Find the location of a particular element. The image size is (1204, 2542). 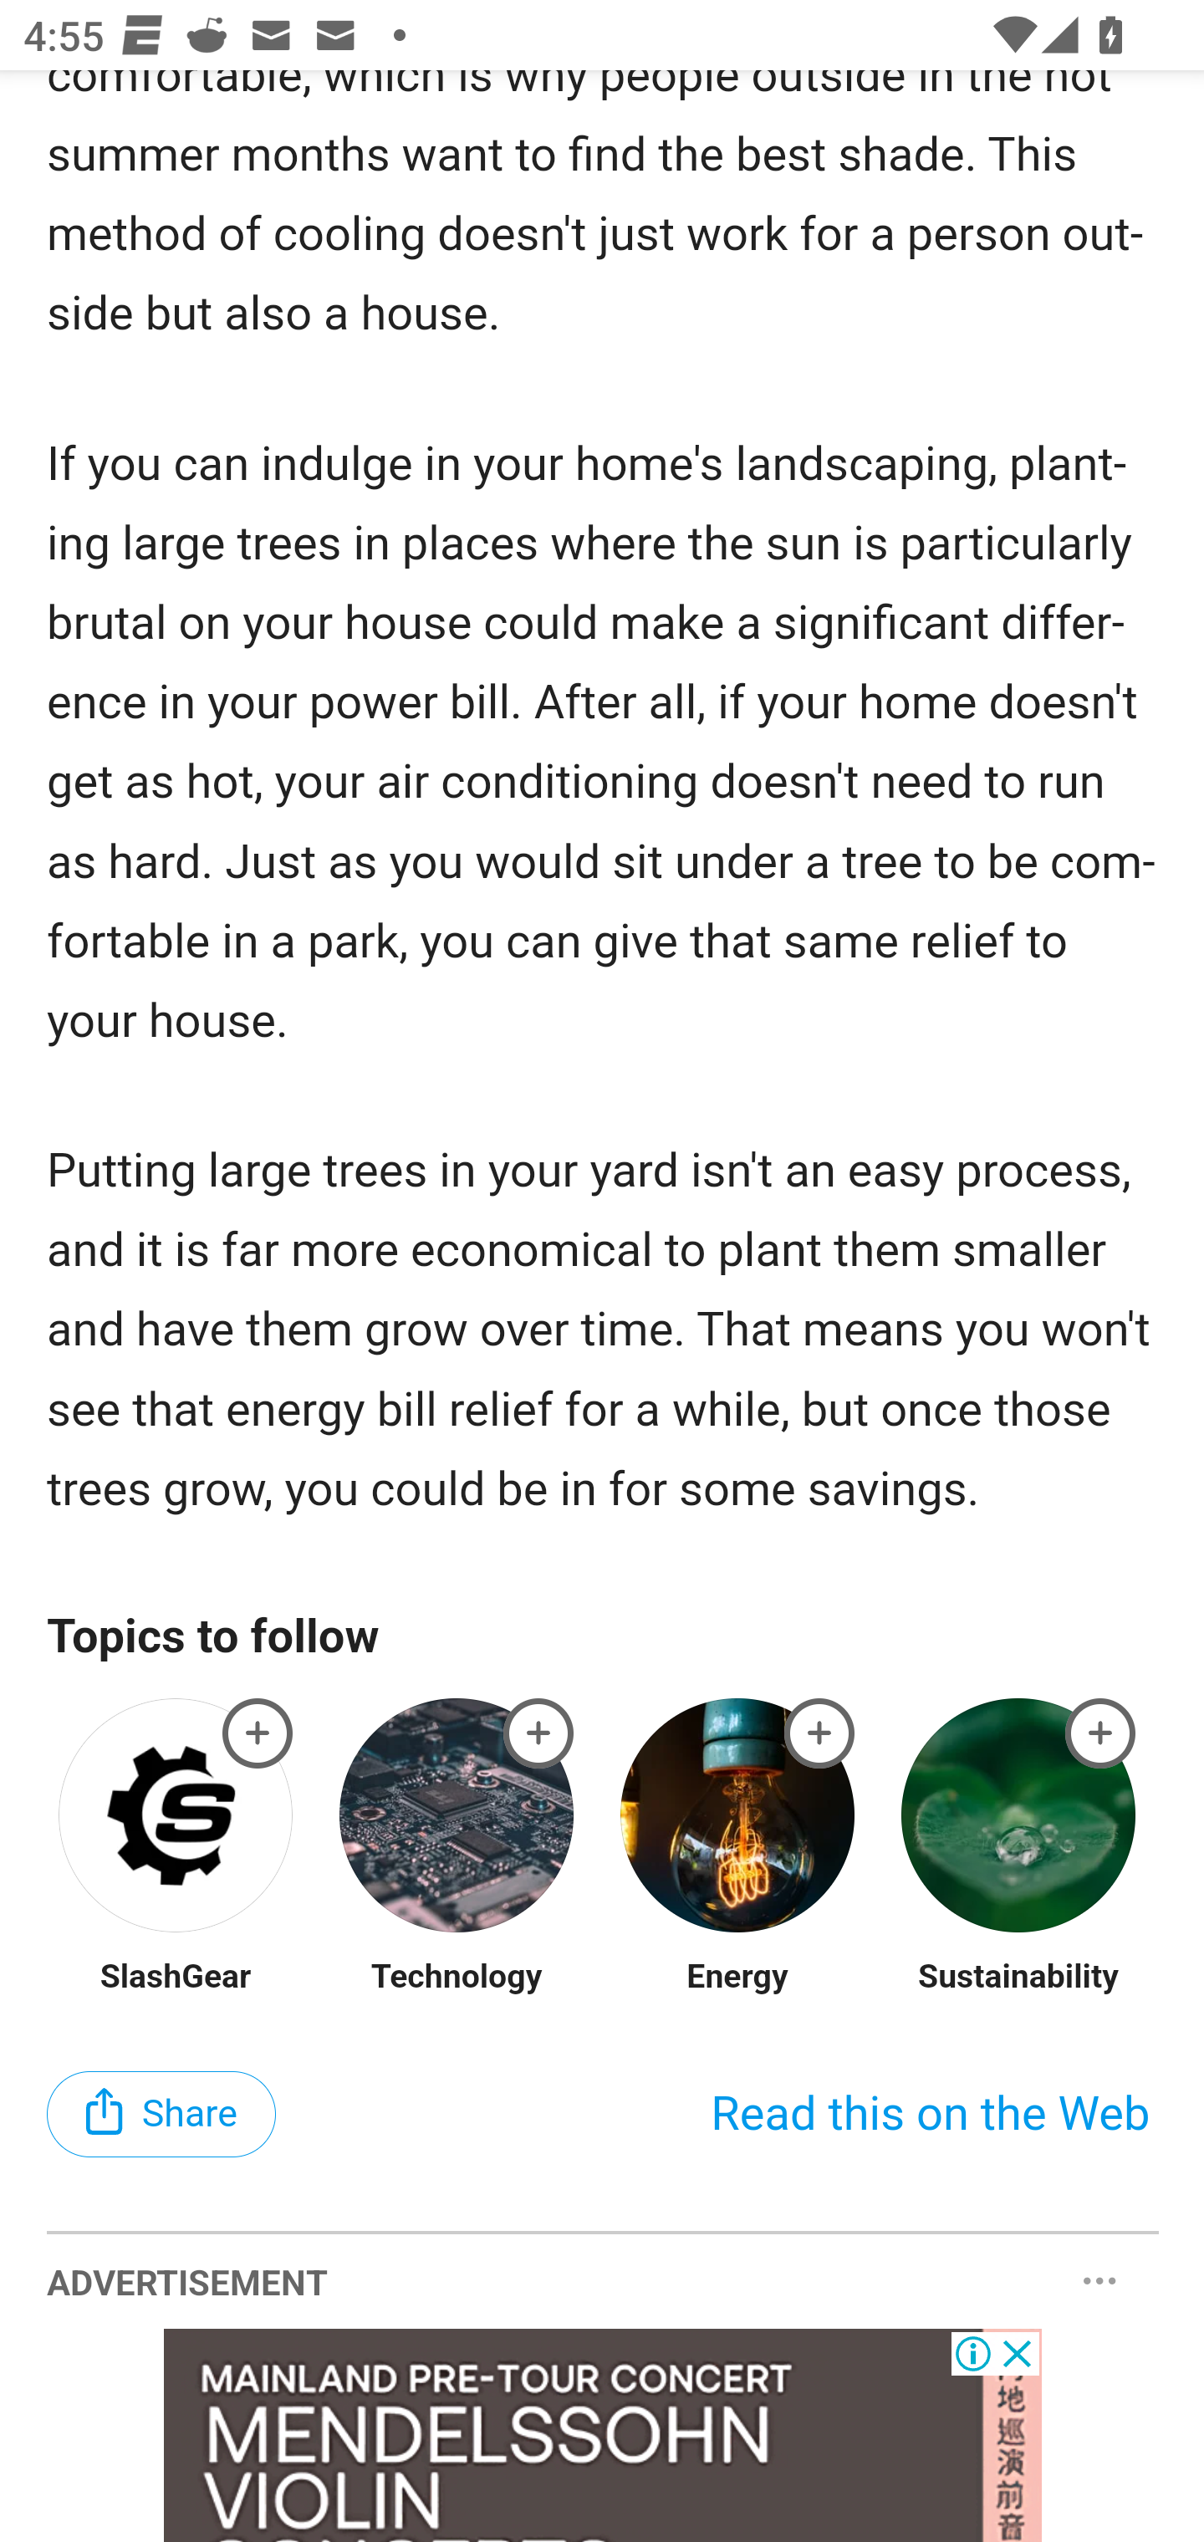

Share is located at coordinates (162, 2115).